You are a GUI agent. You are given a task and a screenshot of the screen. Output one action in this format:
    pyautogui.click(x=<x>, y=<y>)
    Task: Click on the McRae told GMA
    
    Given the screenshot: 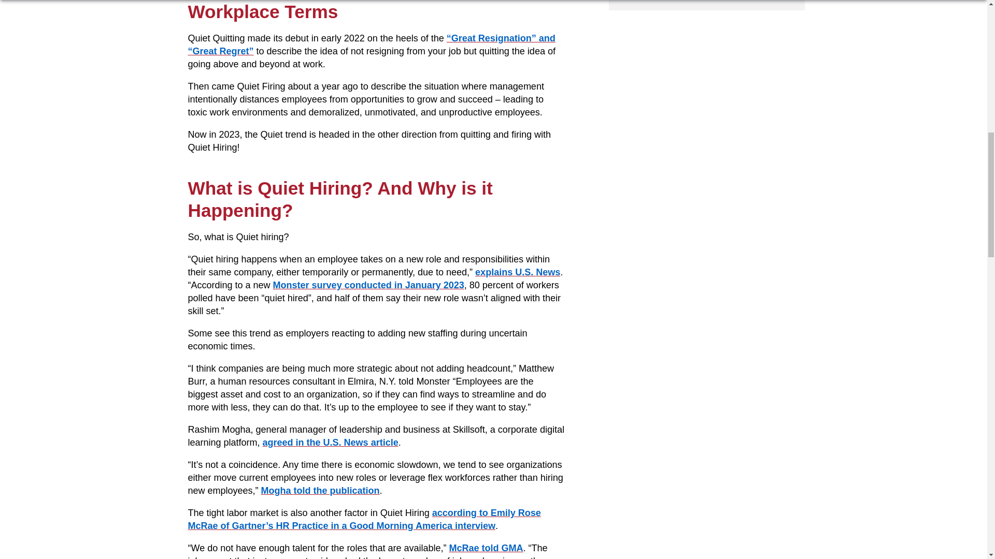 What is the action you would take?
    pyautogui.click(x=486, y=548)
    